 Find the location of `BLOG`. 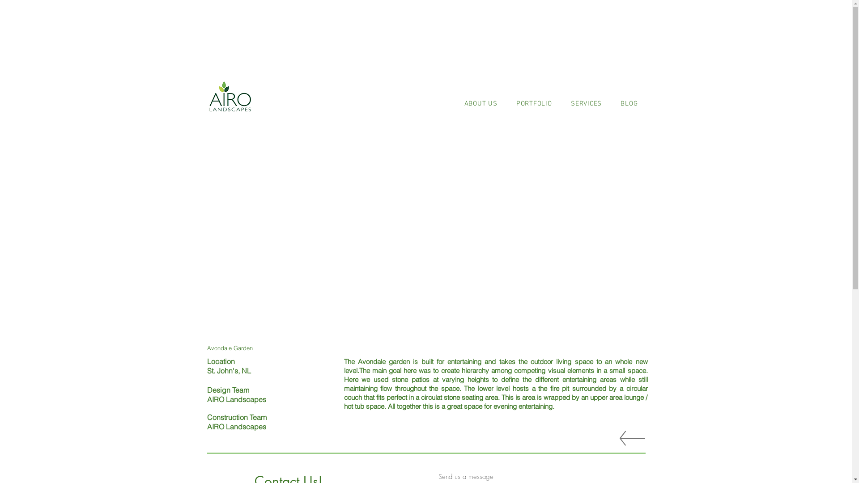

BLOG is located at coordinates (629, 104).